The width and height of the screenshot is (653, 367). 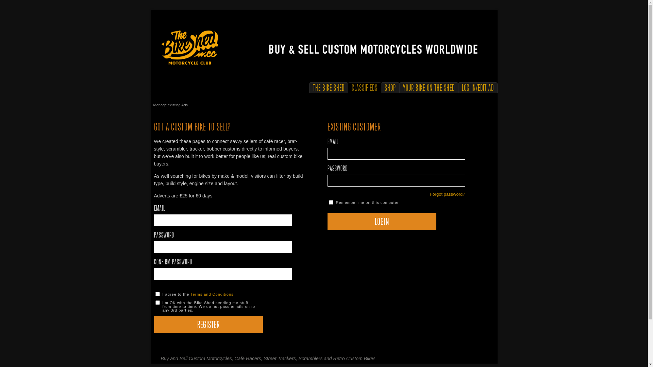 I want to click on THE BIKE SHED, so click(x=329, y=88).